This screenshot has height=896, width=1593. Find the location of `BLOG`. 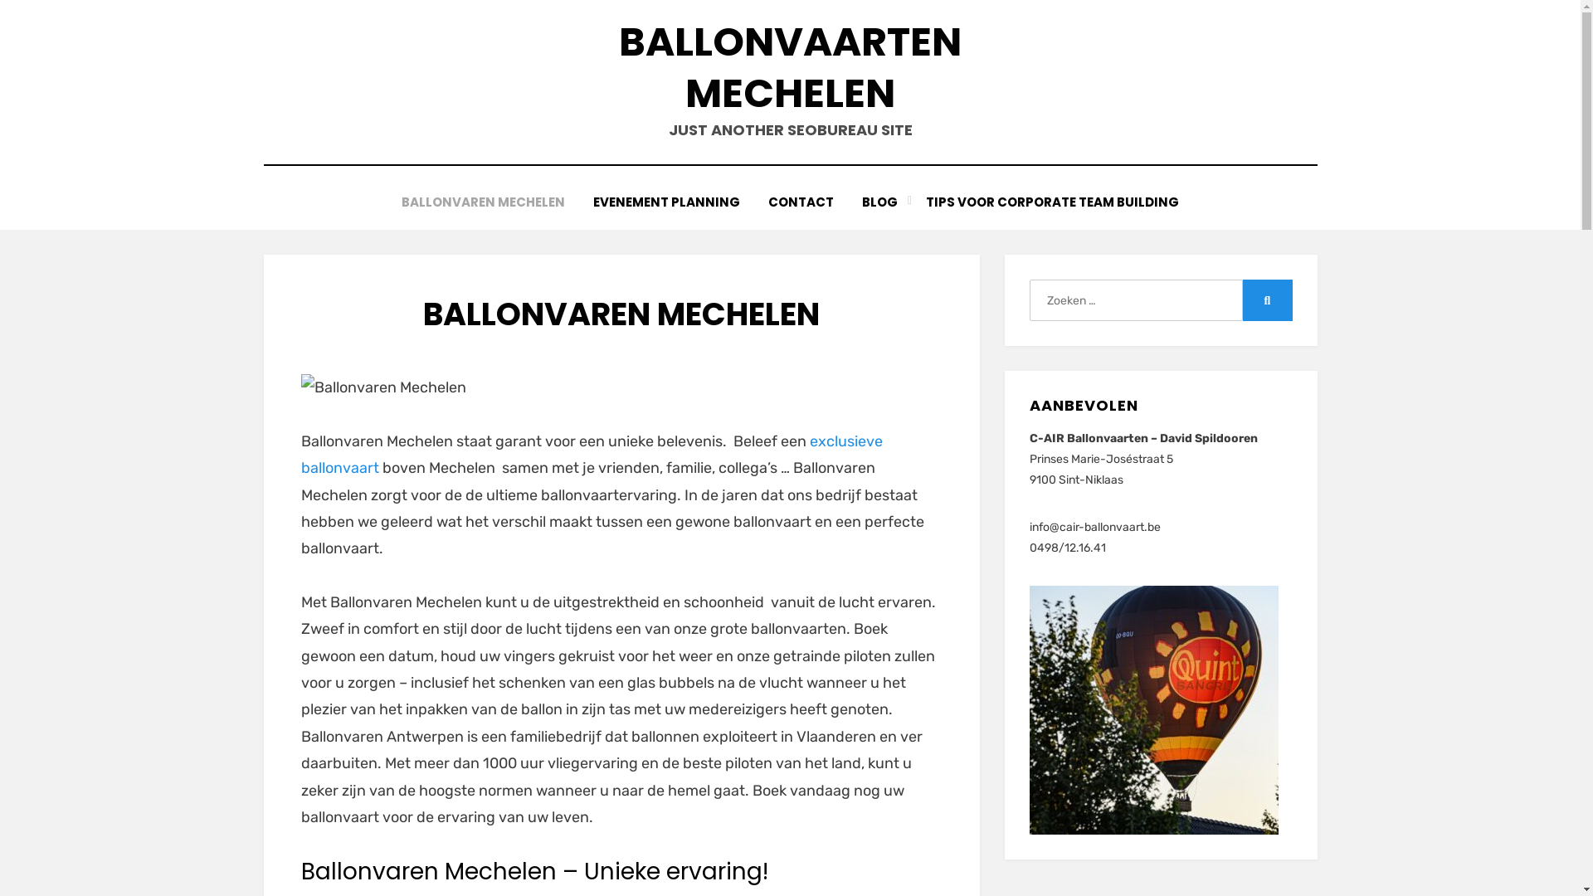

BLOG is located at coordinates (879, 202).